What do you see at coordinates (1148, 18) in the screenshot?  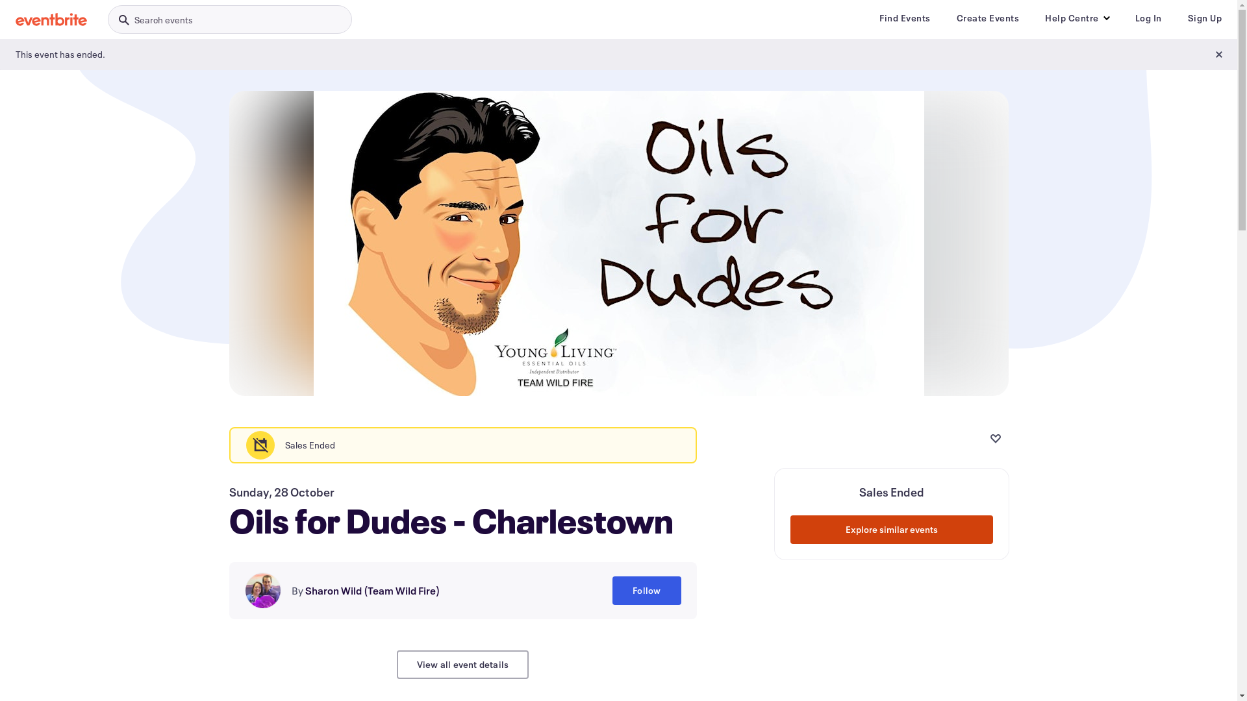 I see `Log In` at bounding box center [1148, 18].